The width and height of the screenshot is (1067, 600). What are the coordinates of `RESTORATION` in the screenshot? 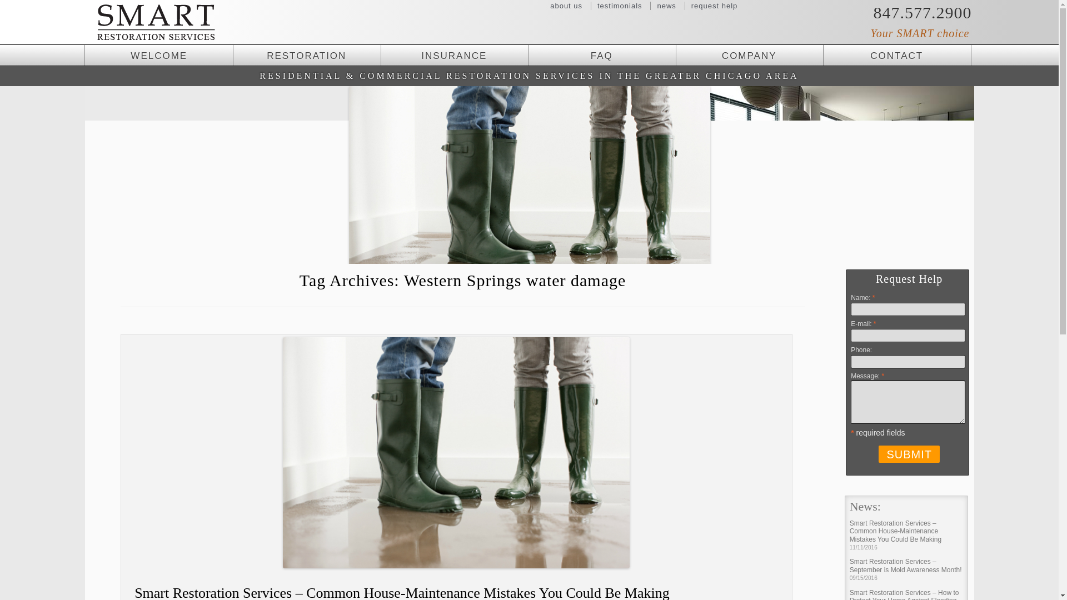 It's located at (307, 55).